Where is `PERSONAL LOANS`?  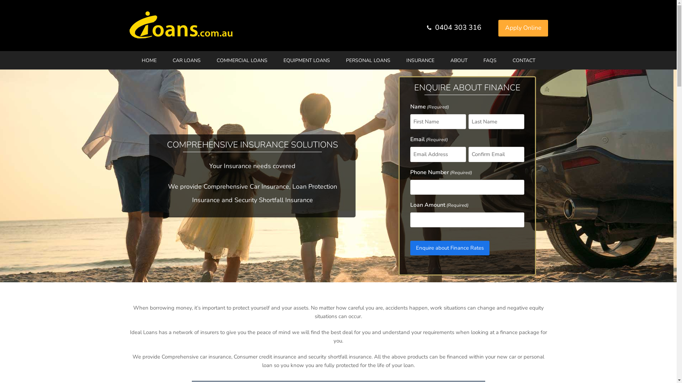
PERSONAL LOANS is located at coordinates (368, 60).